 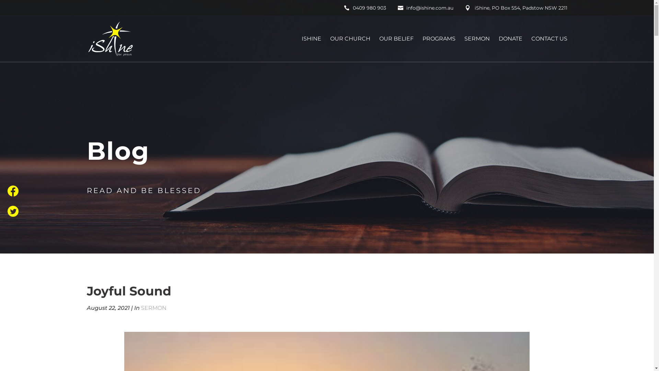 I want to click on DONATE, so click(x=510, y=49).